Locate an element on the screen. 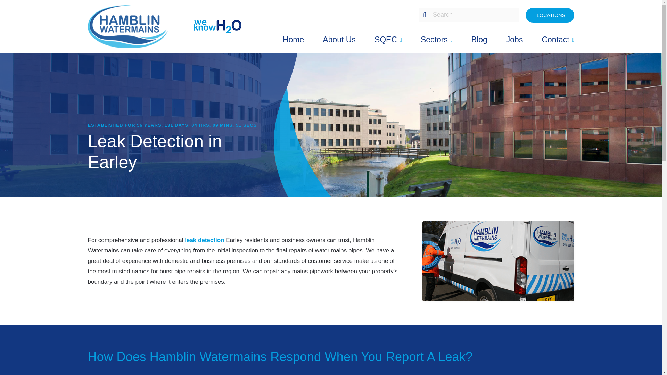 Image resolution: width=667 pixels, height=375 pixels. SQEC is located at coordinates (388, 40).